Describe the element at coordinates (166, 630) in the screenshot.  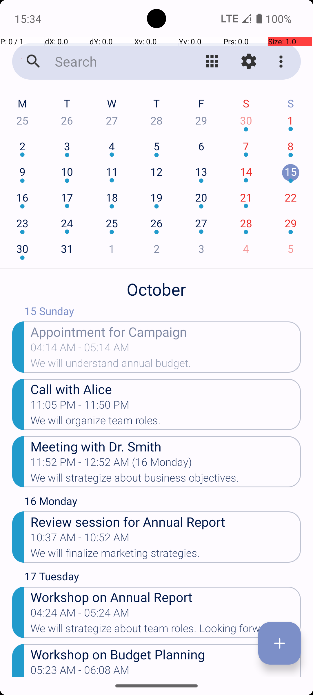
I see `We will strategize about team roles. Looking forward to productive discussions.` at that location.